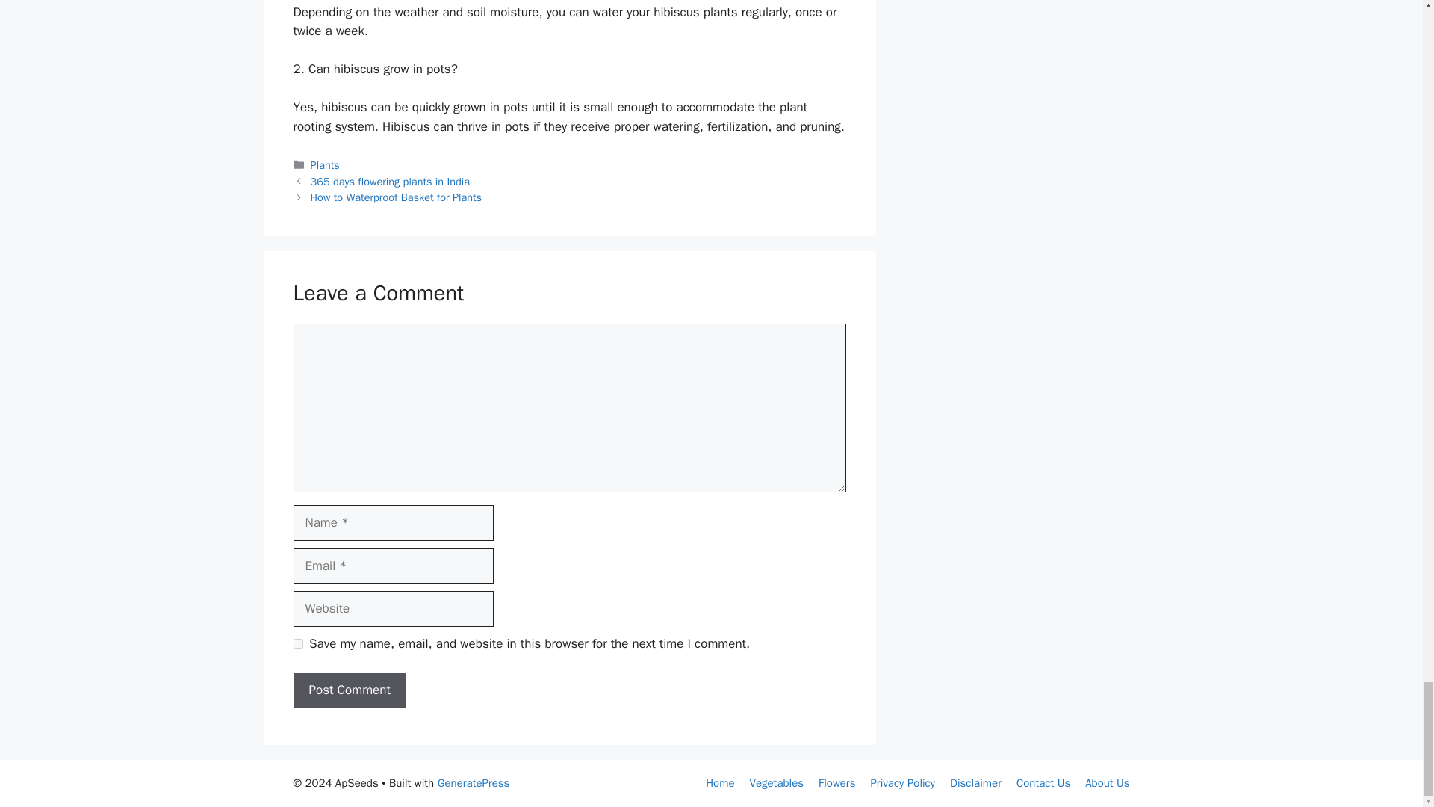  What do you see at coordinates (902, 783) in the screenshot?
I see `Privacy Policy` at bounding box center [902, 783].